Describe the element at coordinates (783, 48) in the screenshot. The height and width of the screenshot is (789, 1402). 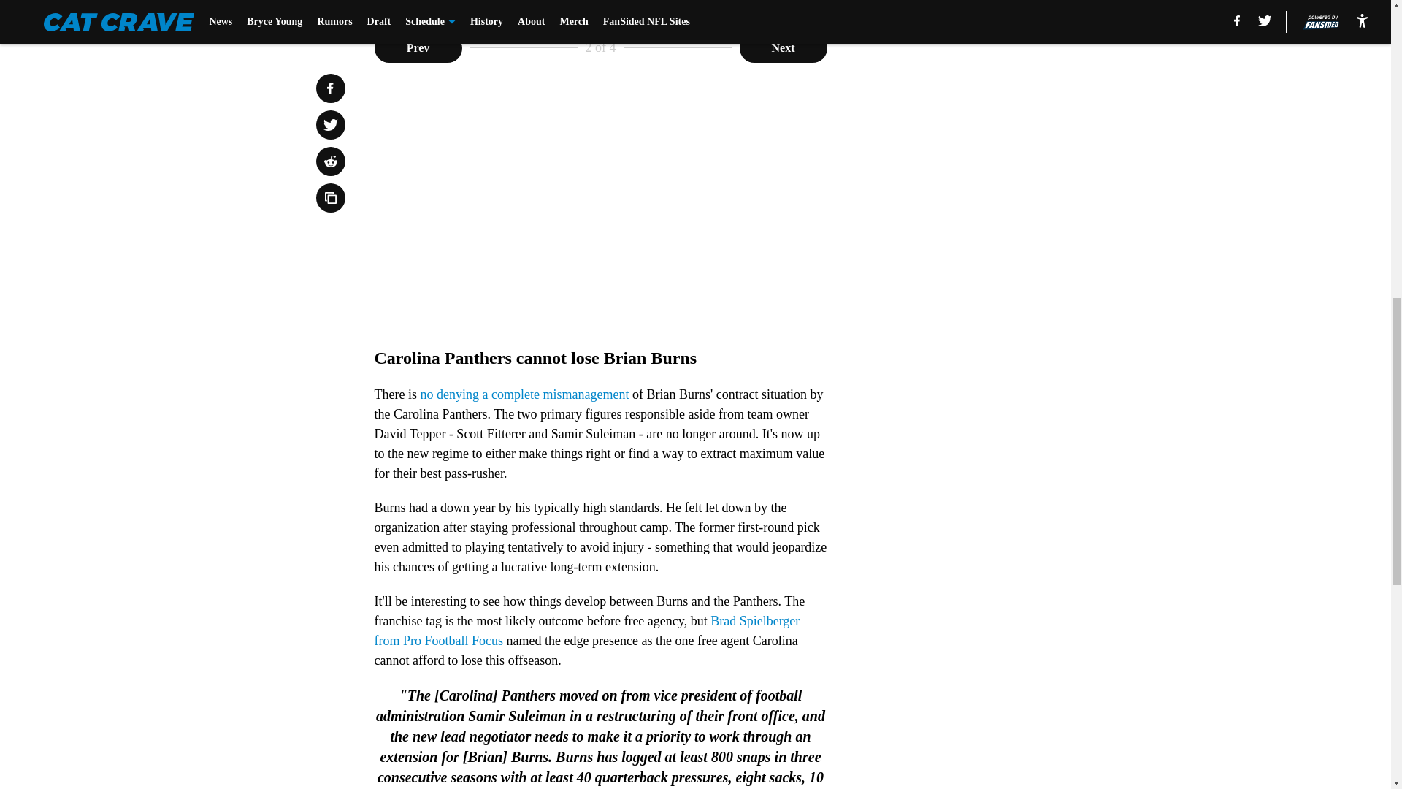
I see `Next` at that location.